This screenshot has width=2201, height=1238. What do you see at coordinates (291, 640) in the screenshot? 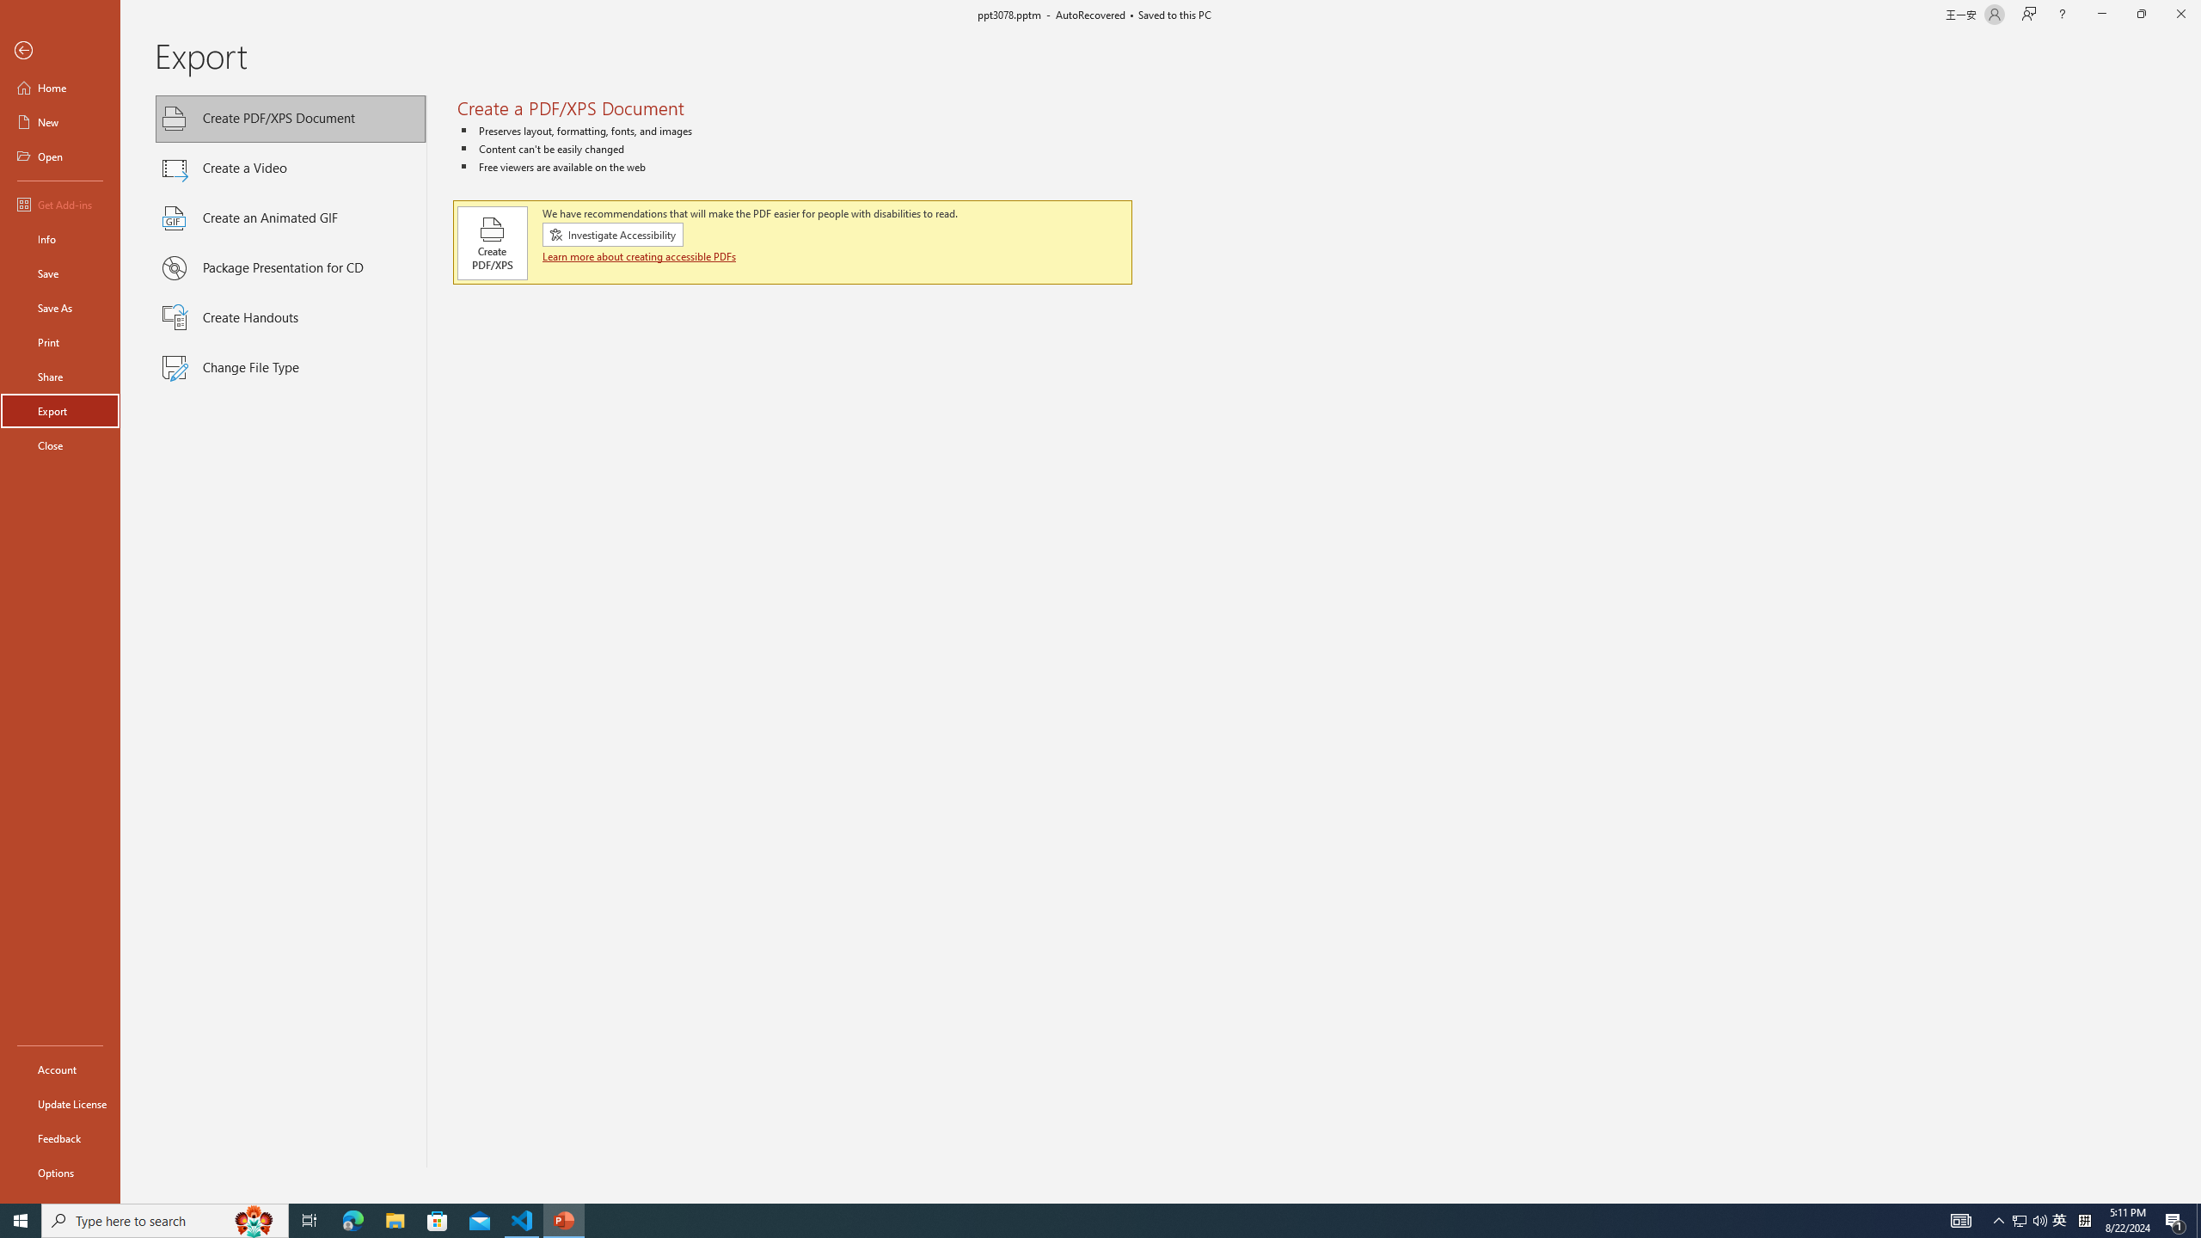
I see `Publishing Features` at bounding box center [291, 640].